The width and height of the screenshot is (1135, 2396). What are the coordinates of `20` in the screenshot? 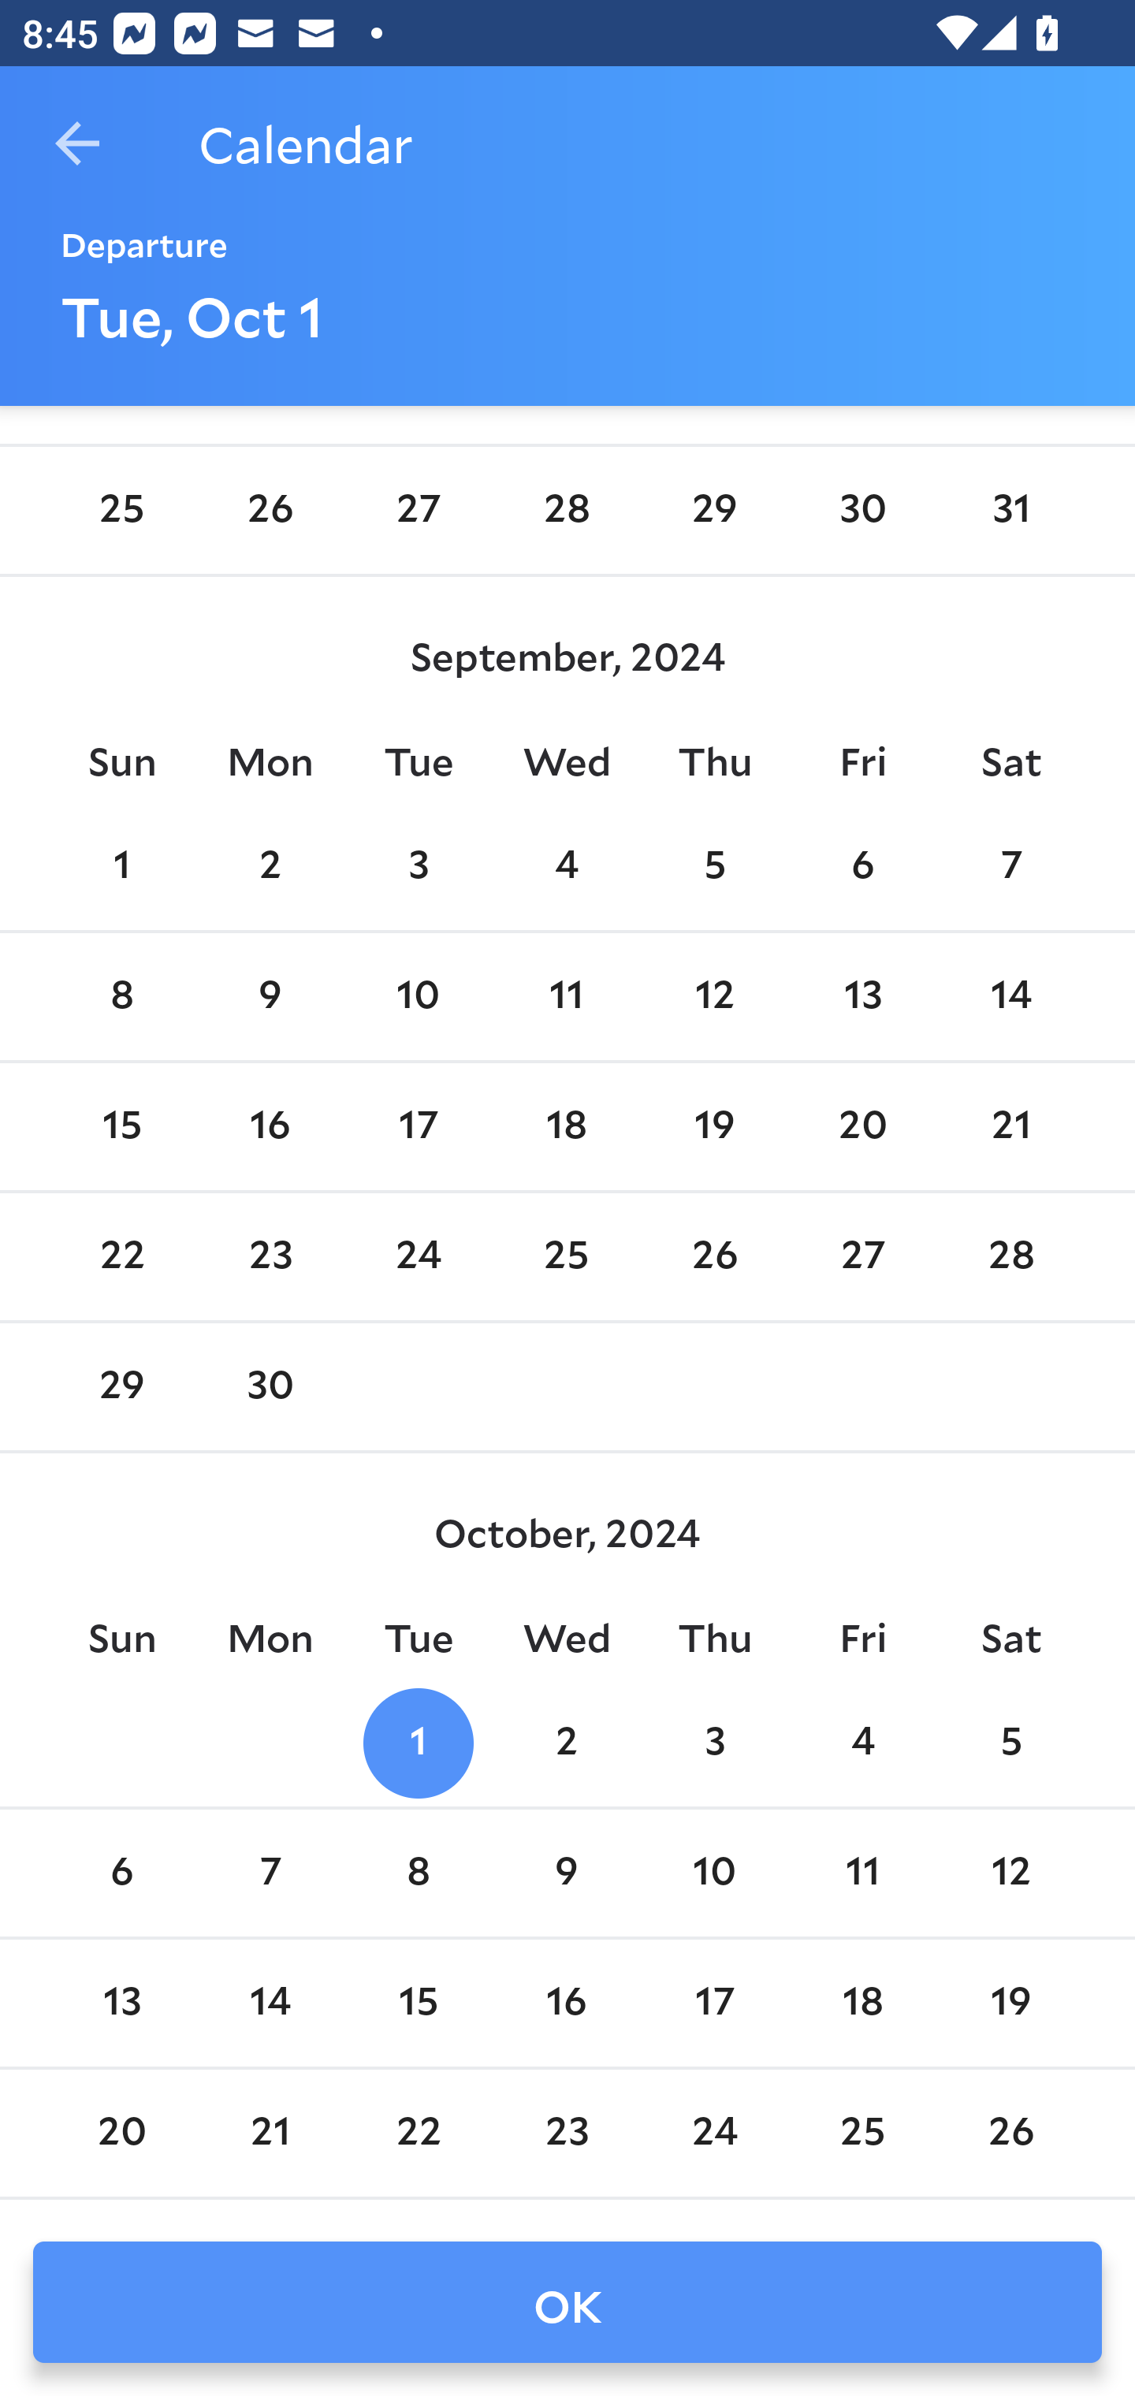 It's located at (121, 2132).